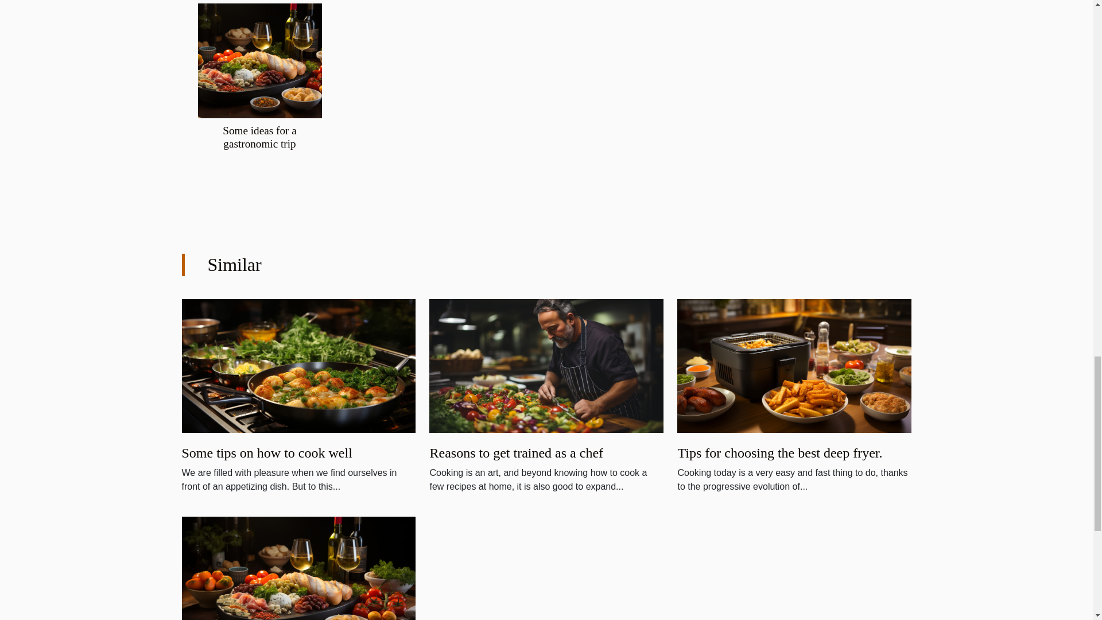 This screenshot has width=1102, height=620. What do you see at coordinates (546, 365) in the screenshot?
I see `Reasons to get trained as a chef` at bounding box center [546, 365].